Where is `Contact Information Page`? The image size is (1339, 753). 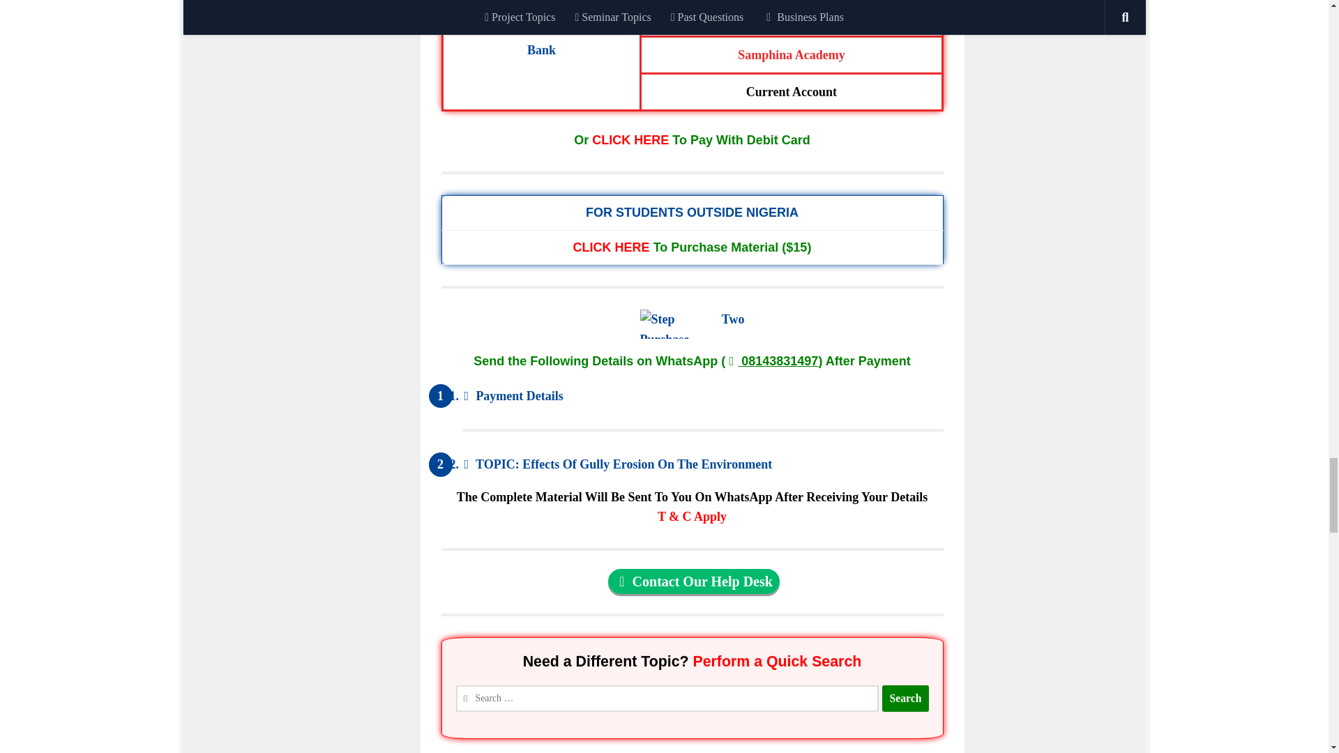 Contact Information Page is located at coordinates (693, 581).